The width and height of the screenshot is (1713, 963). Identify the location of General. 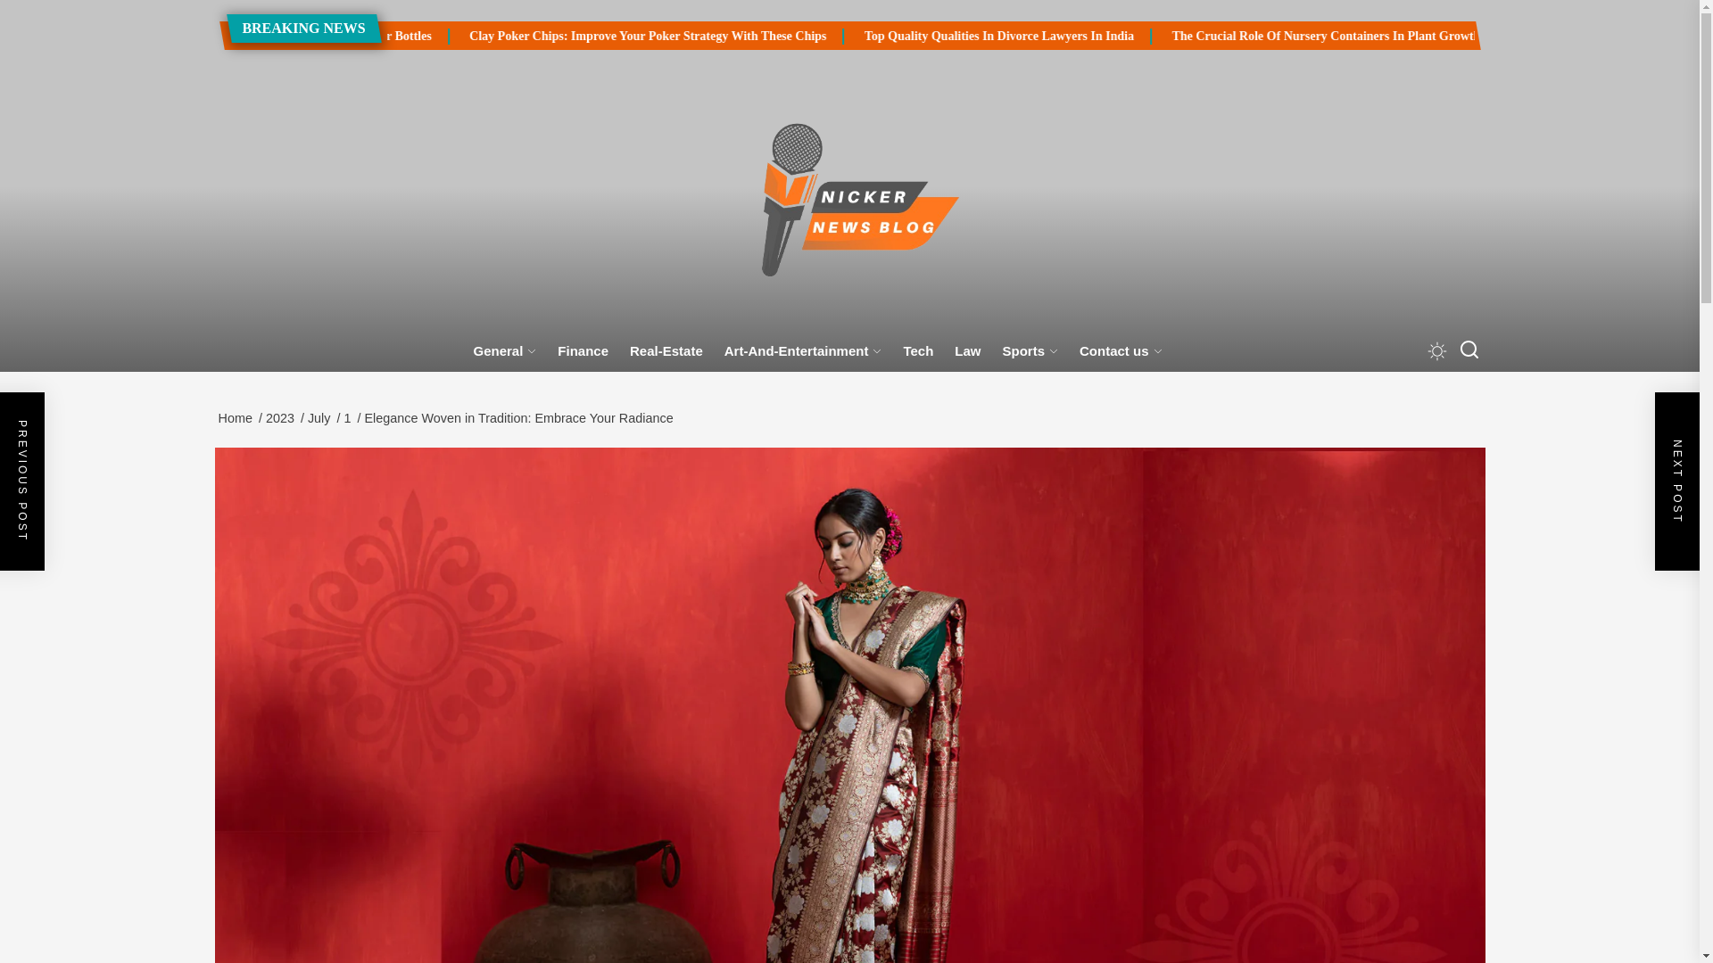
(504, 351).